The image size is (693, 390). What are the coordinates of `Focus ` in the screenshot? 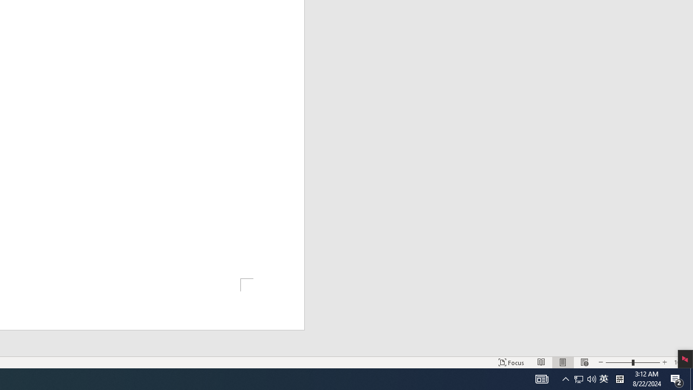 It's located at (511, 362).